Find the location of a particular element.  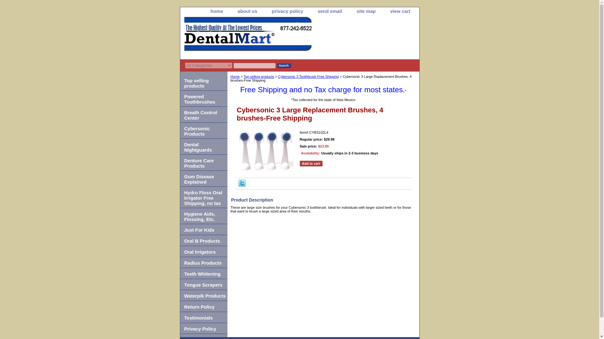

Hygiene Aids, Flossing, Etc. is located at coordinates (203, 216).